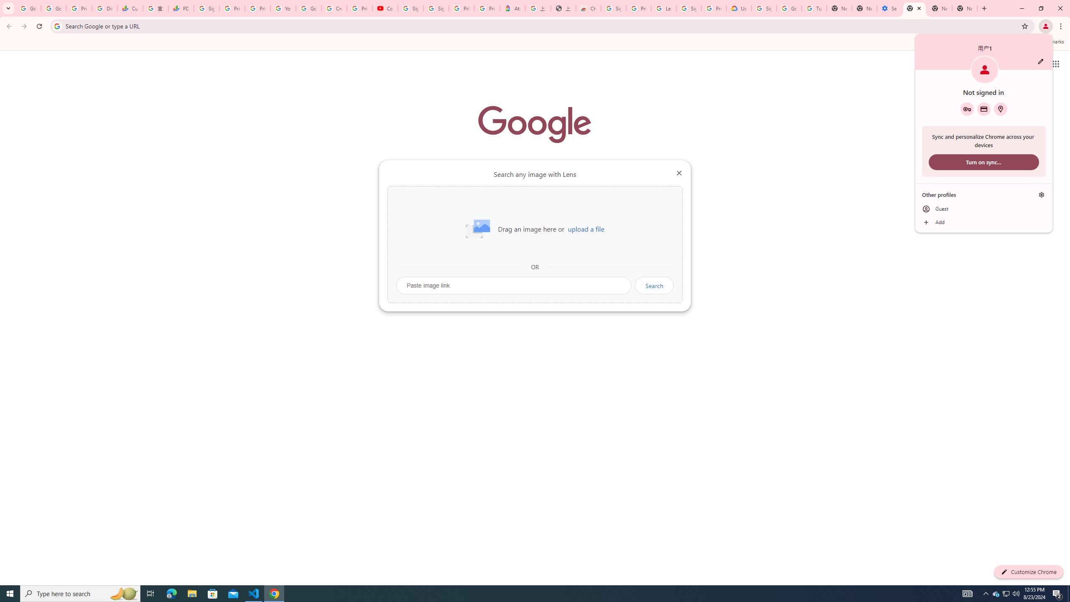 The image size is (1070, 602). I want to click on Manage profiles, so click(1042, 195).